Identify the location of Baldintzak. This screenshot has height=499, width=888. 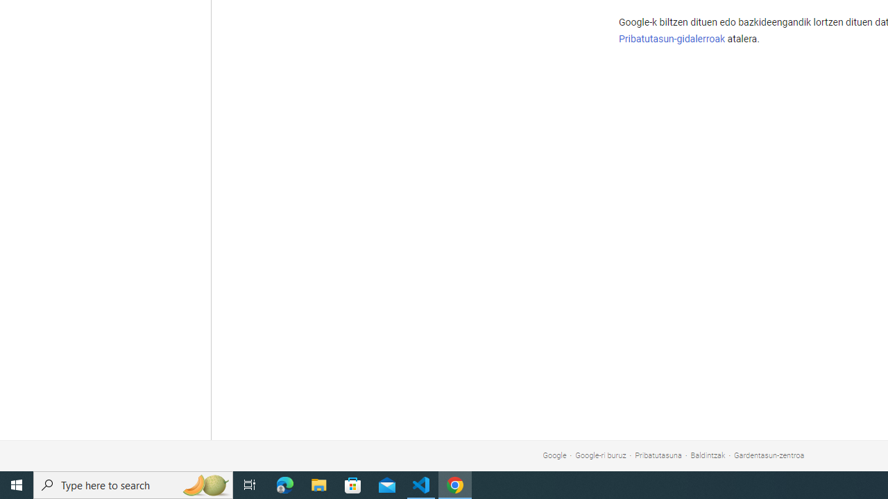
(708, 455).